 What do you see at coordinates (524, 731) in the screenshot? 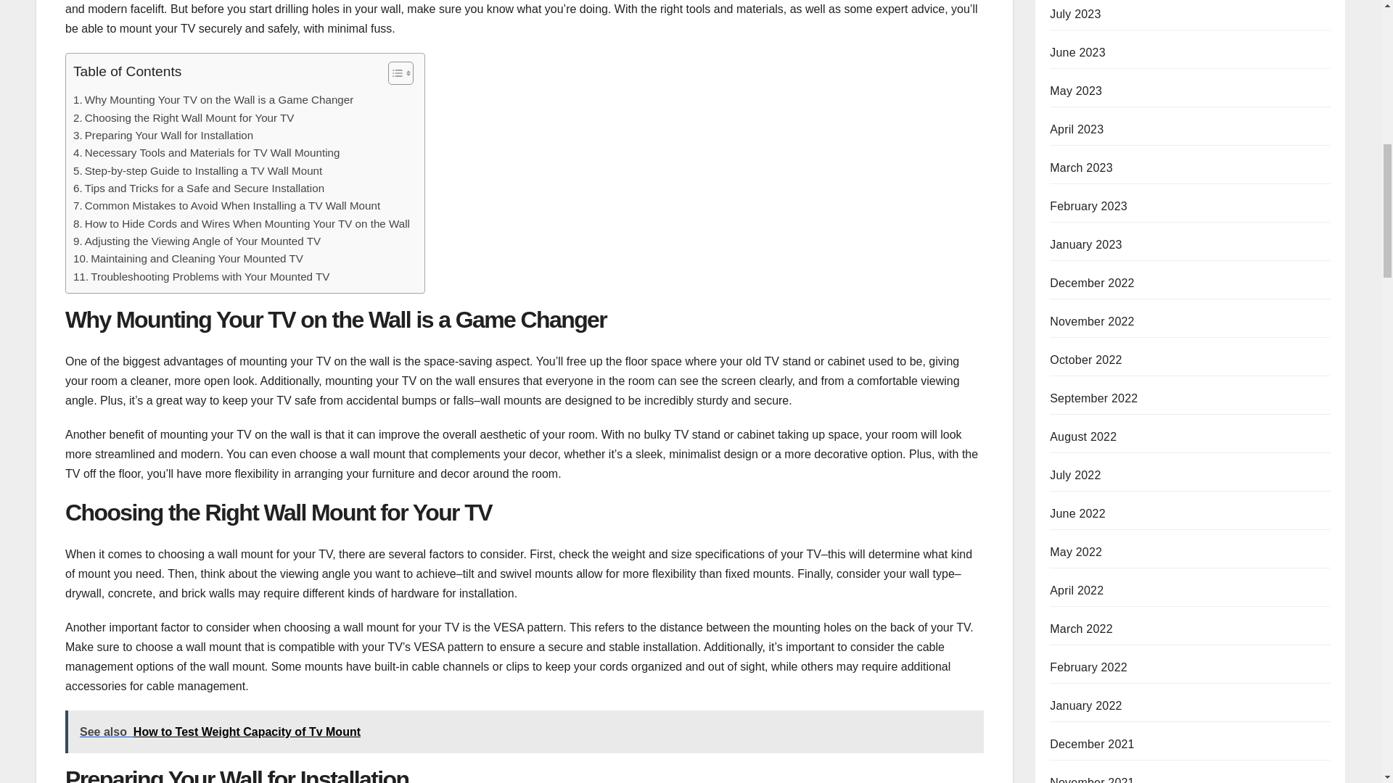
I see `See also  How to Test Weight Capacity of Tv Mount` at bounding box center [524, 731].